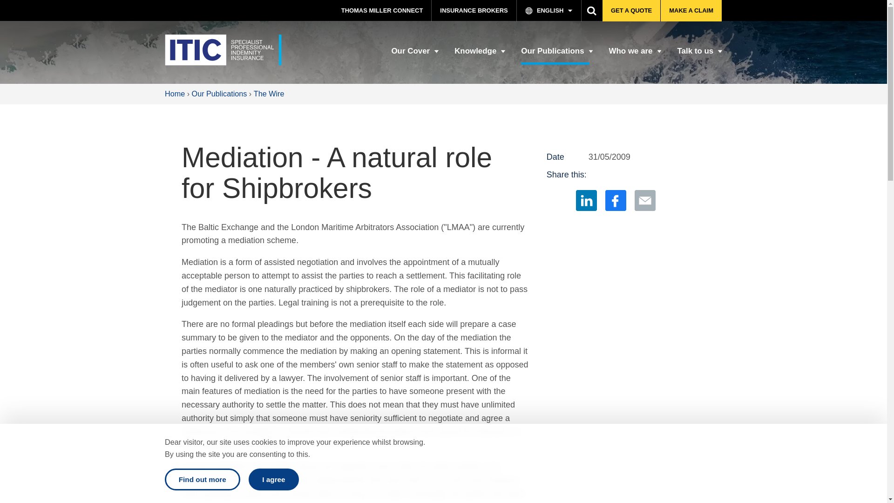 This screenshot has width=894, height=503. I want to click on I agree, so click(274, 479).